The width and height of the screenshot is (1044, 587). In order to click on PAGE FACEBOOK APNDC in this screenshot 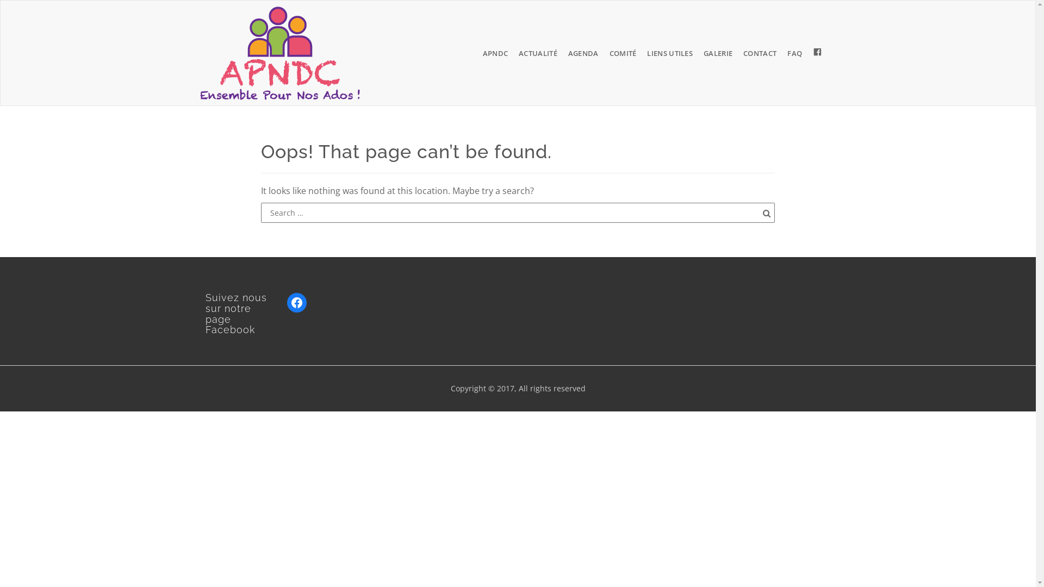, I will do `click(818, 53)`.